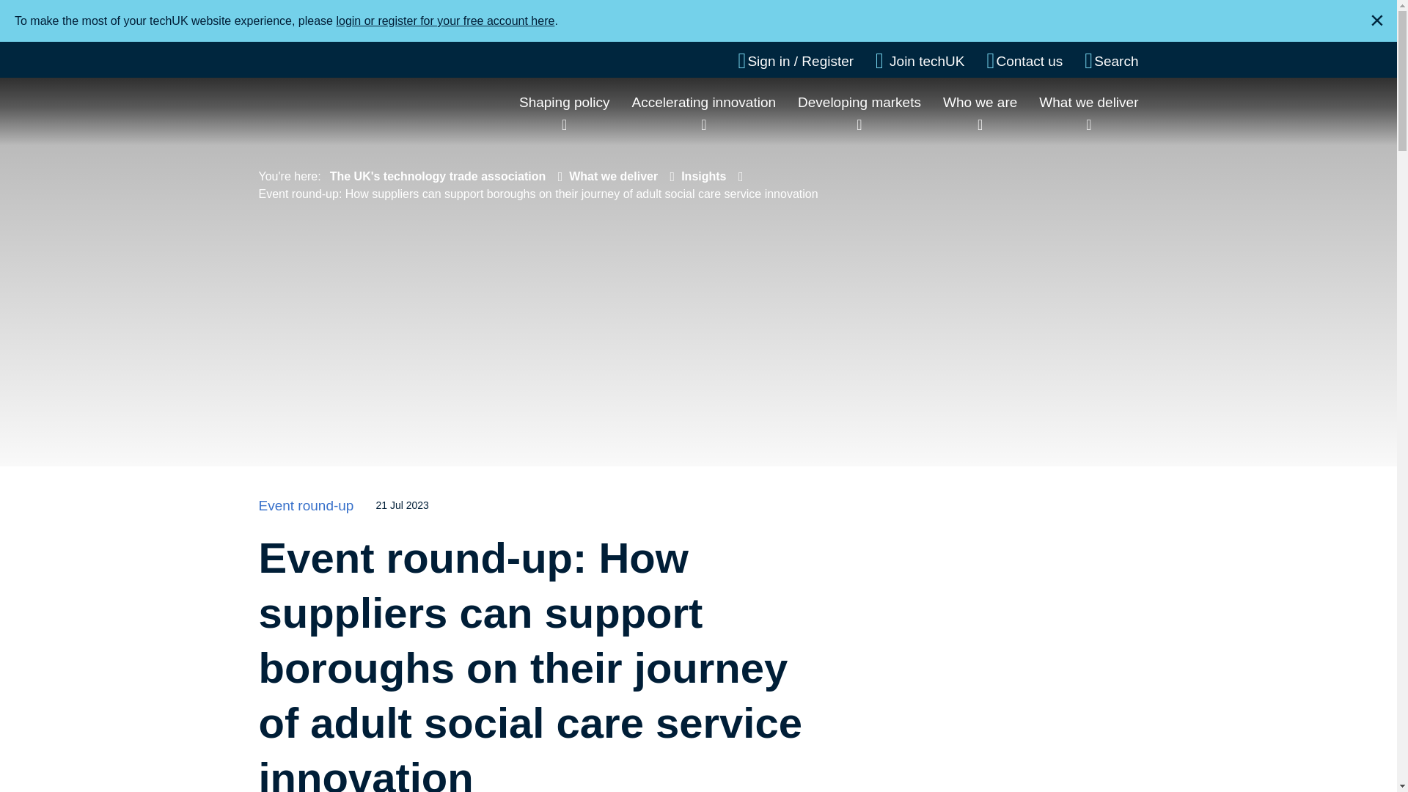 This screenshot has height=792, width=1408. What do you see at coordinates (565, 102) in the screenshot?
I see `Shaping policy` at bounding box center [565, 102].